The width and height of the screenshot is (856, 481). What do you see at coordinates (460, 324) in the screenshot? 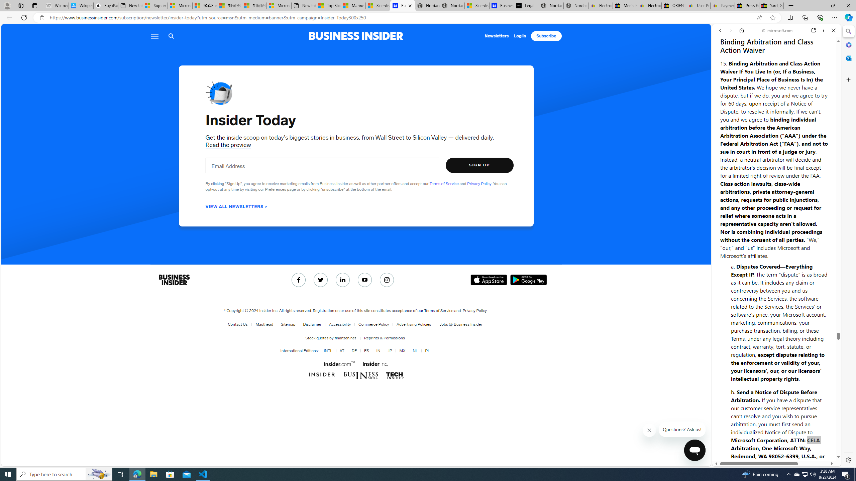
I see `Jobs at Business Insider` at bounding box center [460, 324].